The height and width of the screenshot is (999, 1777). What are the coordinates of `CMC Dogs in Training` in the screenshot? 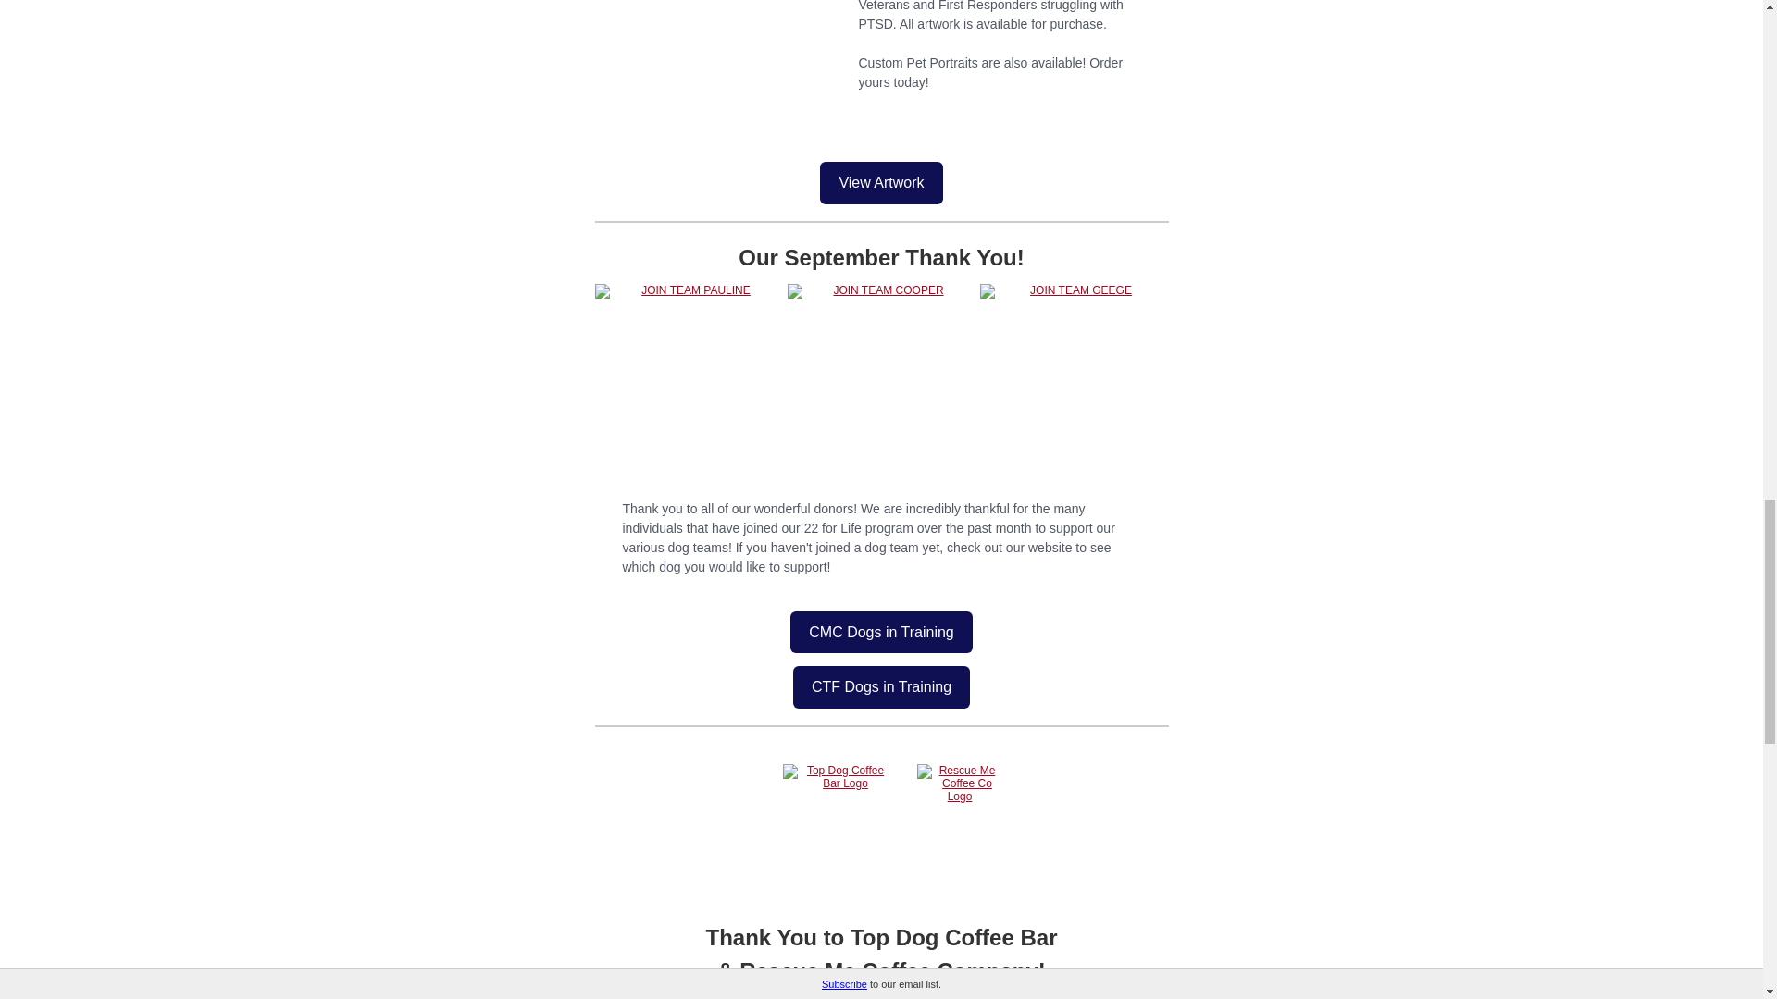 It's located at (881, 633).